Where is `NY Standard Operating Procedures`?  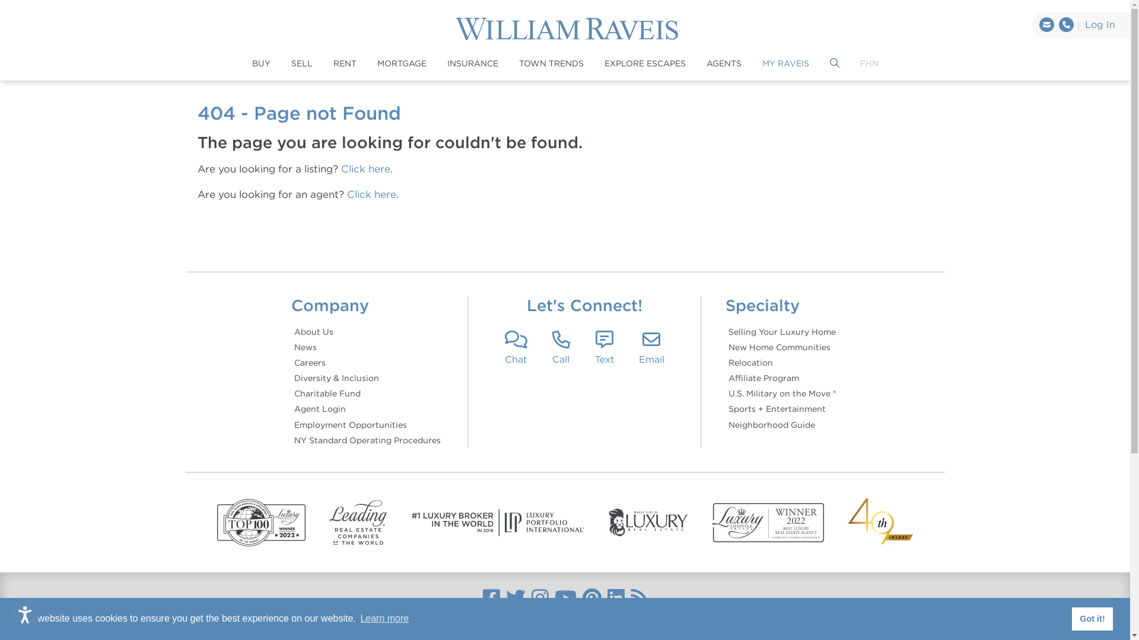
NY Standard Operating Procedures is located at coordinates (367, 440).